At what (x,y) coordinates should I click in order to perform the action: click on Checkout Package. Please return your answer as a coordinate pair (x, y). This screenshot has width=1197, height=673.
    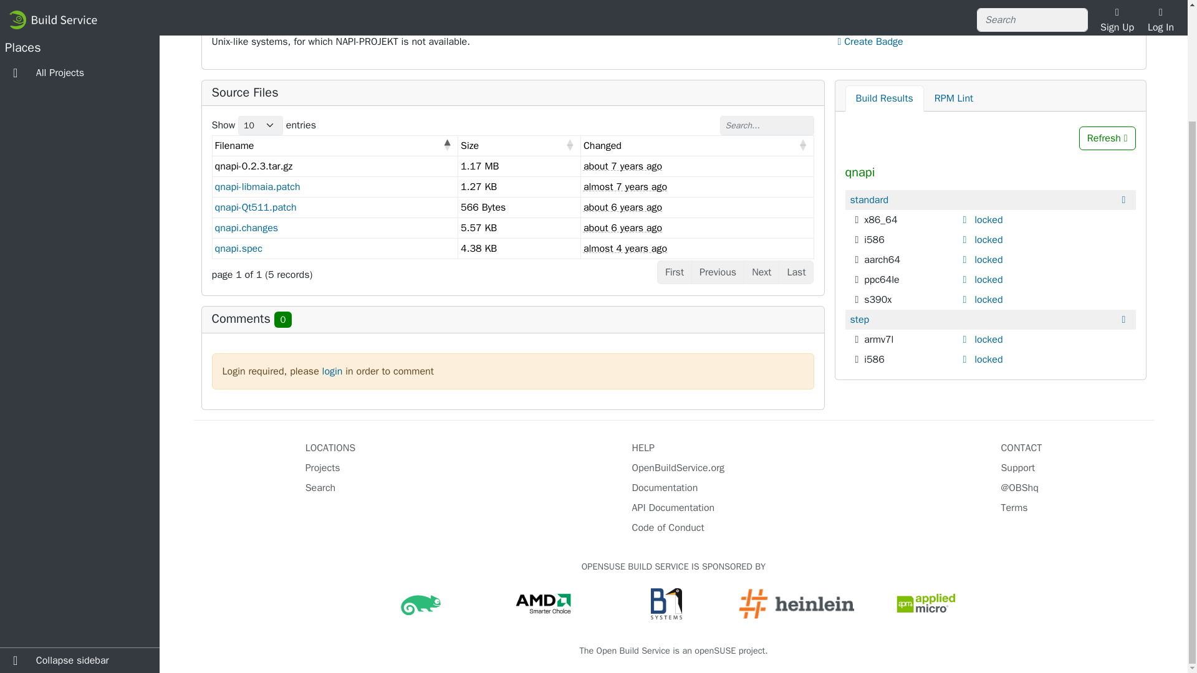
    Looking at the image, I should click on (881, 26).